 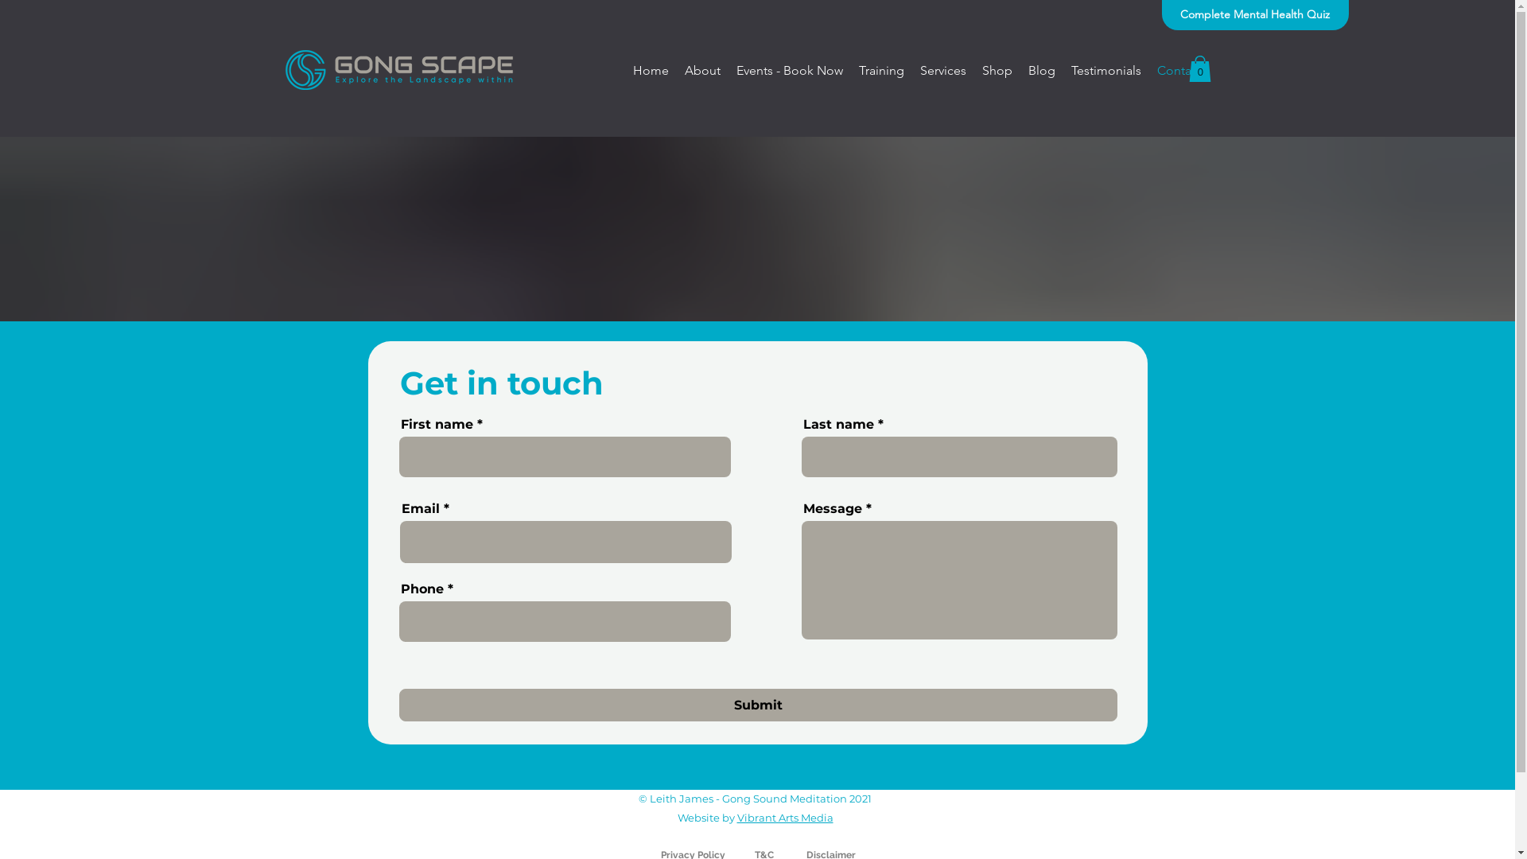 What do you see at coordinates (1199, 68) in the screenshot?
I see `0` at bounding box center [1199, 68].